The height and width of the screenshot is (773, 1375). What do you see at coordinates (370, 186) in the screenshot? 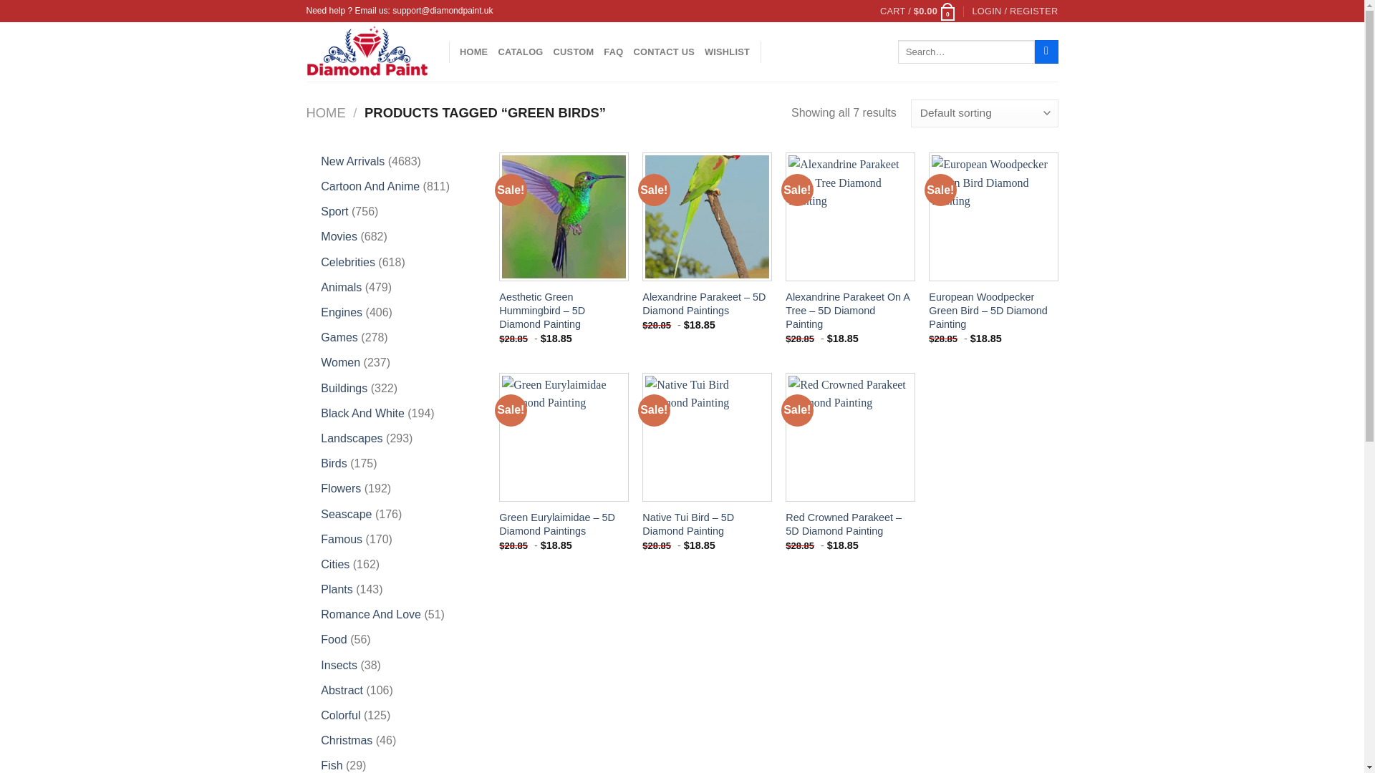
I see `Cartoon And Anime` at bounding box center [370, 186].